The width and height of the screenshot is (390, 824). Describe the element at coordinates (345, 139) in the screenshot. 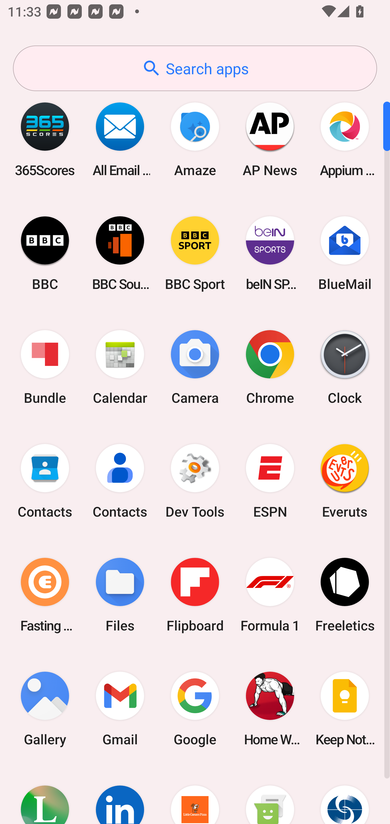

I see `Appium Settings` at that location.